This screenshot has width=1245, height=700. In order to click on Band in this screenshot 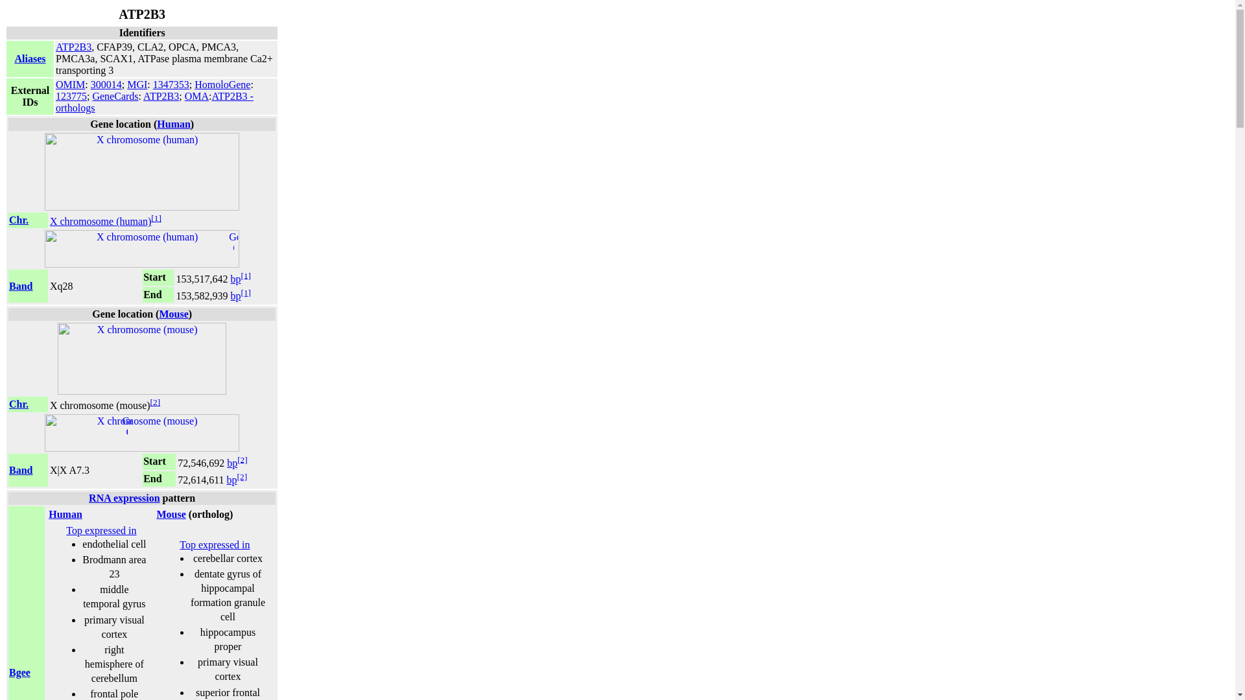, I will do `click(20, 286)`.